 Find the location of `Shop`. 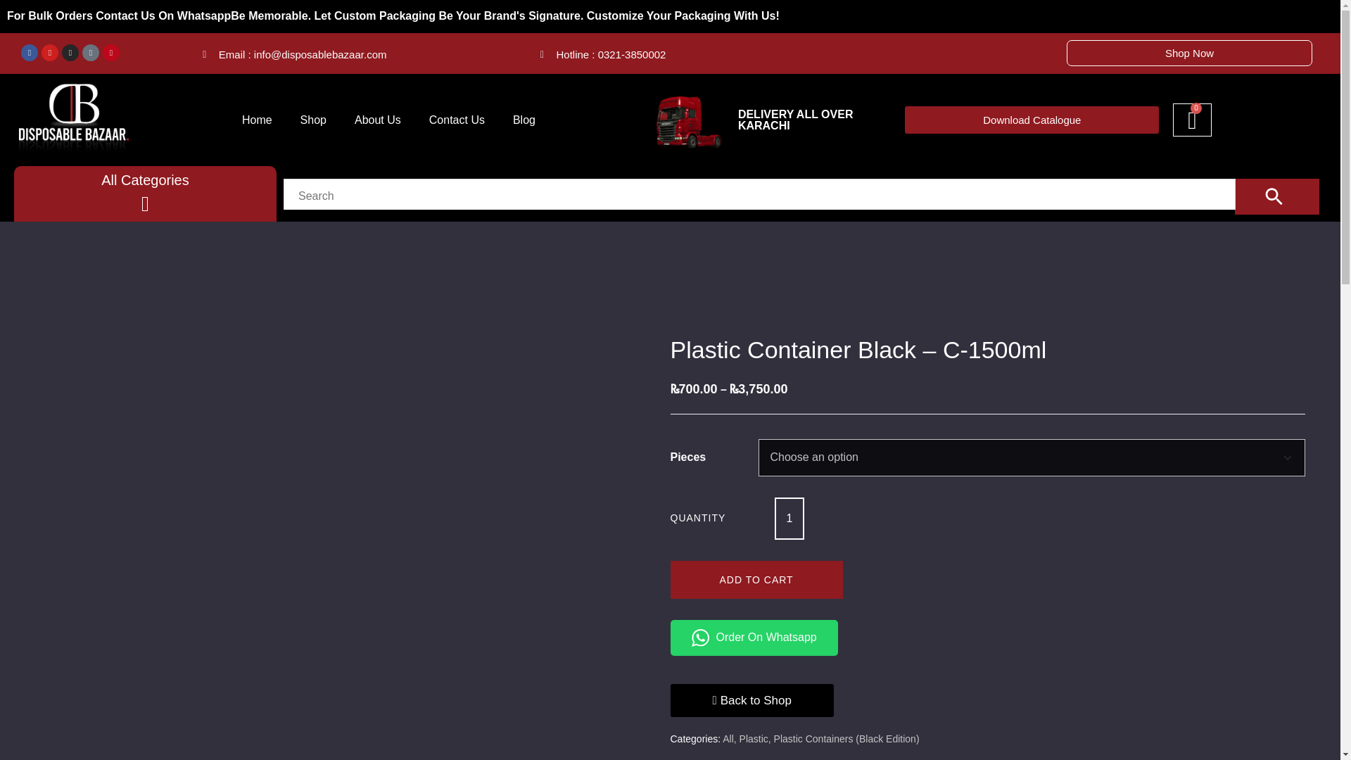

Shop is located at coordinates (313, 120).